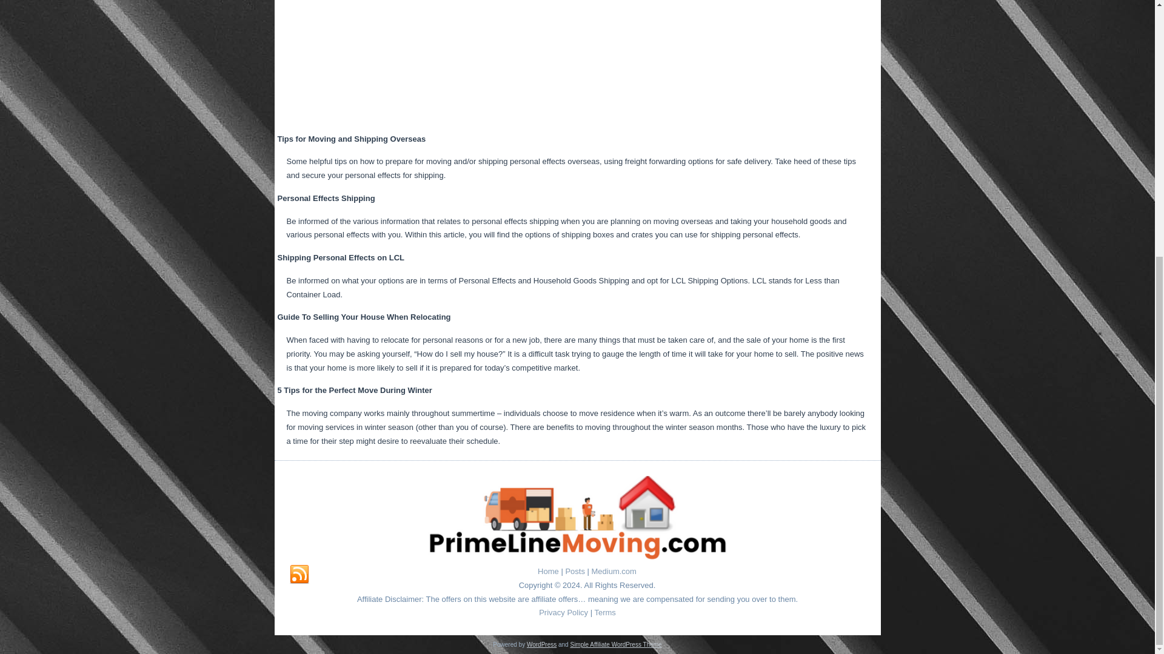 The width and height of the screenshot is (1164, 654). I want to click on Simple Affiliate WordPress Theme, so click(615, 644).